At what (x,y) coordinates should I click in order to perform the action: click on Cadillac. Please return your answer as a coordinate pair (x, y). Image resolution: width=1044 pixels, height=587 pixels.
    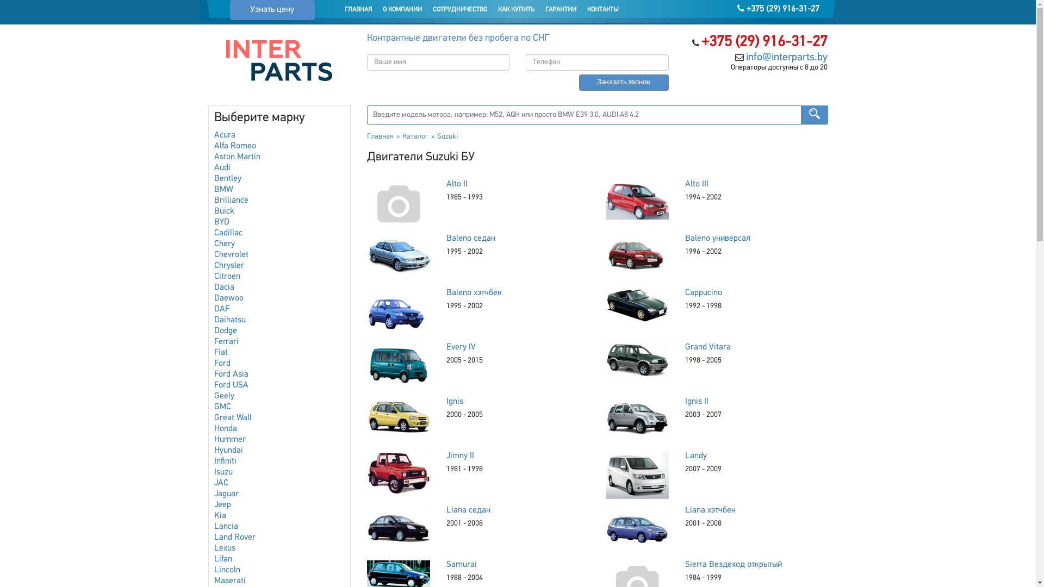
    Looking at the image, I should click on (228, 233).